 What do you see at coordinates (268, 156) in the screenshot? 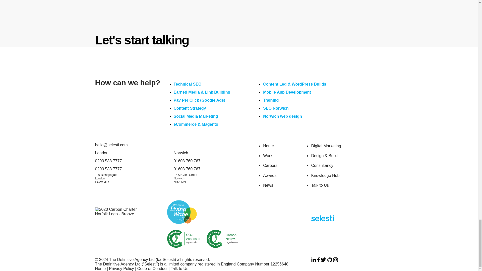
I see `Work` at bounding box center [268, 156].